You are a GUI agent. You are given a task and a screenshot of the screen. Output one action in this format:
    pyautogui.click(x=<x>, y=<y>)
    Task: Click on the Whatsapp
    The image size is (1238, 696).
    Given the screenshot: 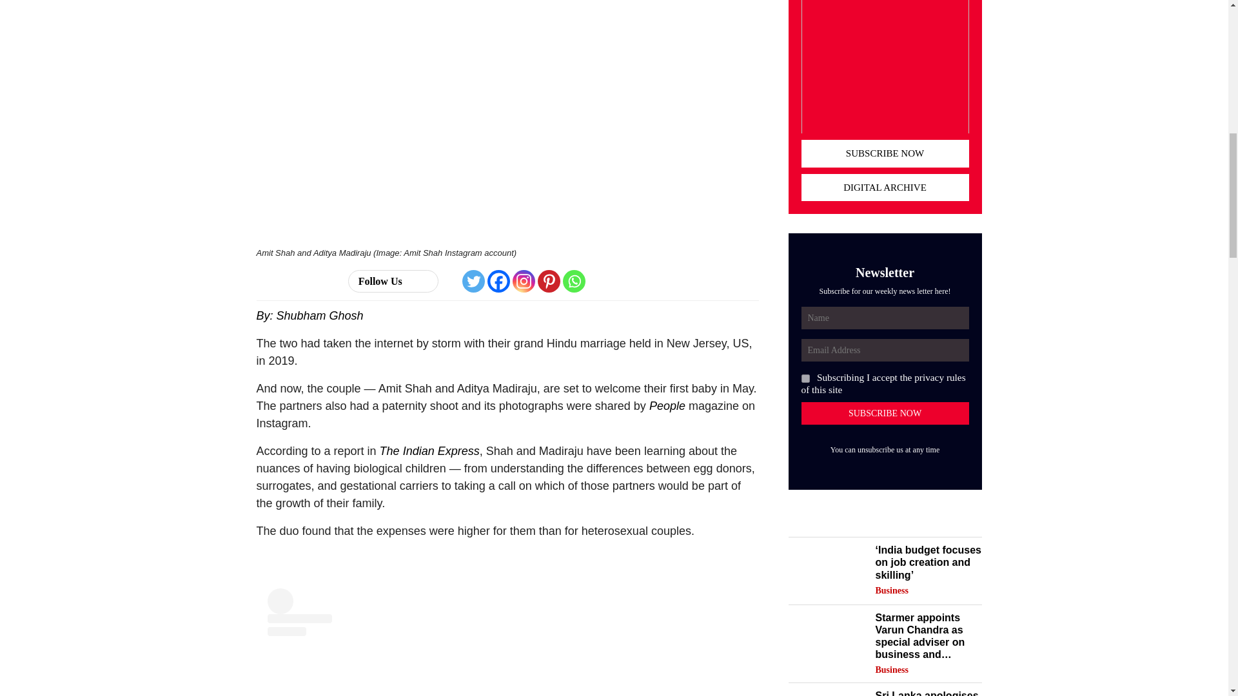 What is the action you would take?
    pyautogui.click(x=574, y=281)
    